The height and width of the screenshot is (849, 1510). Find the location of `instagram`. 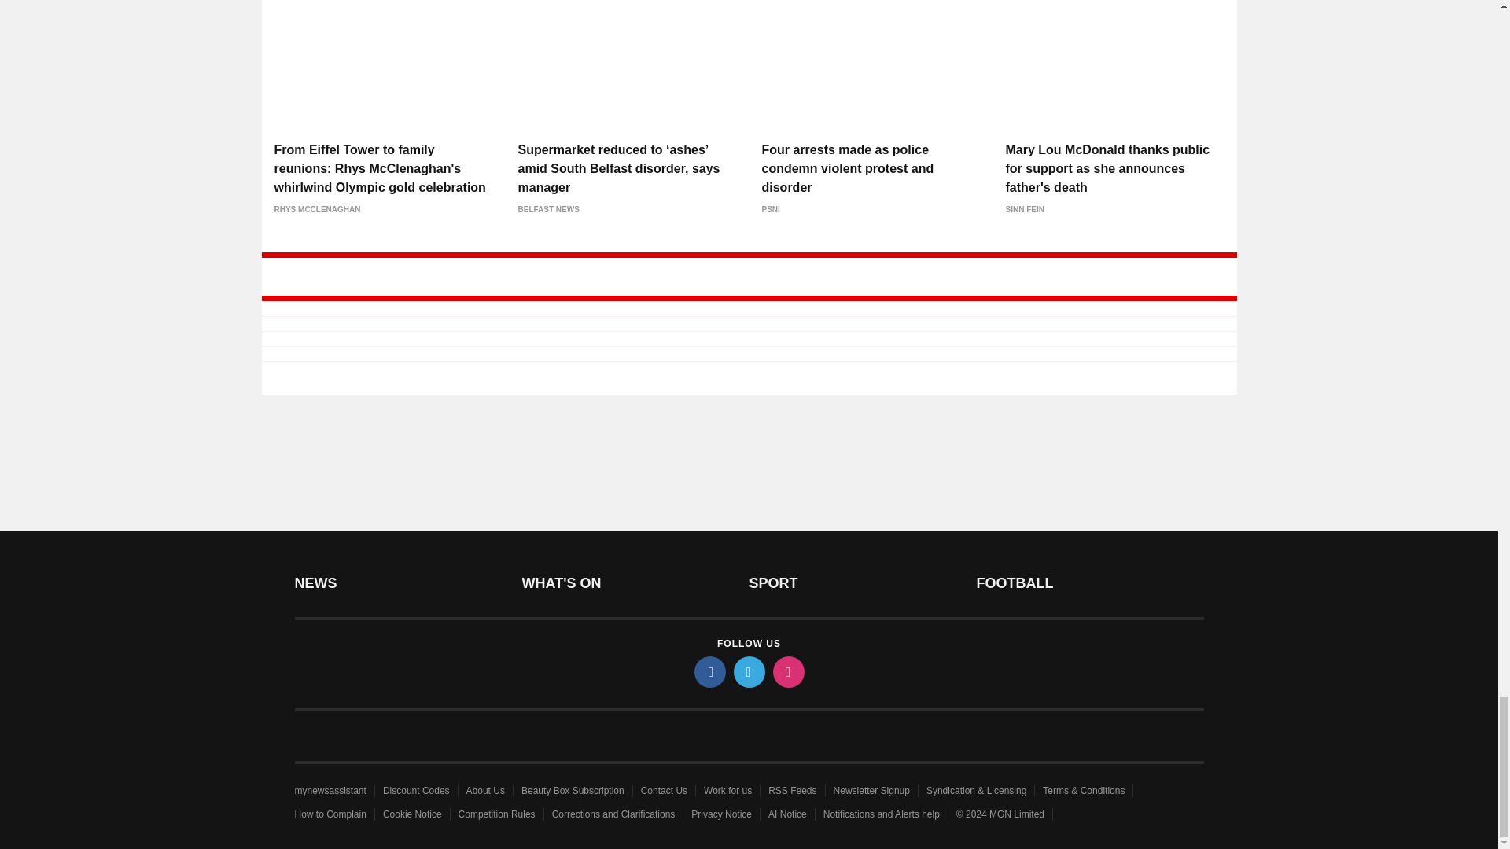

instagram is located at coordinates (787, 671).